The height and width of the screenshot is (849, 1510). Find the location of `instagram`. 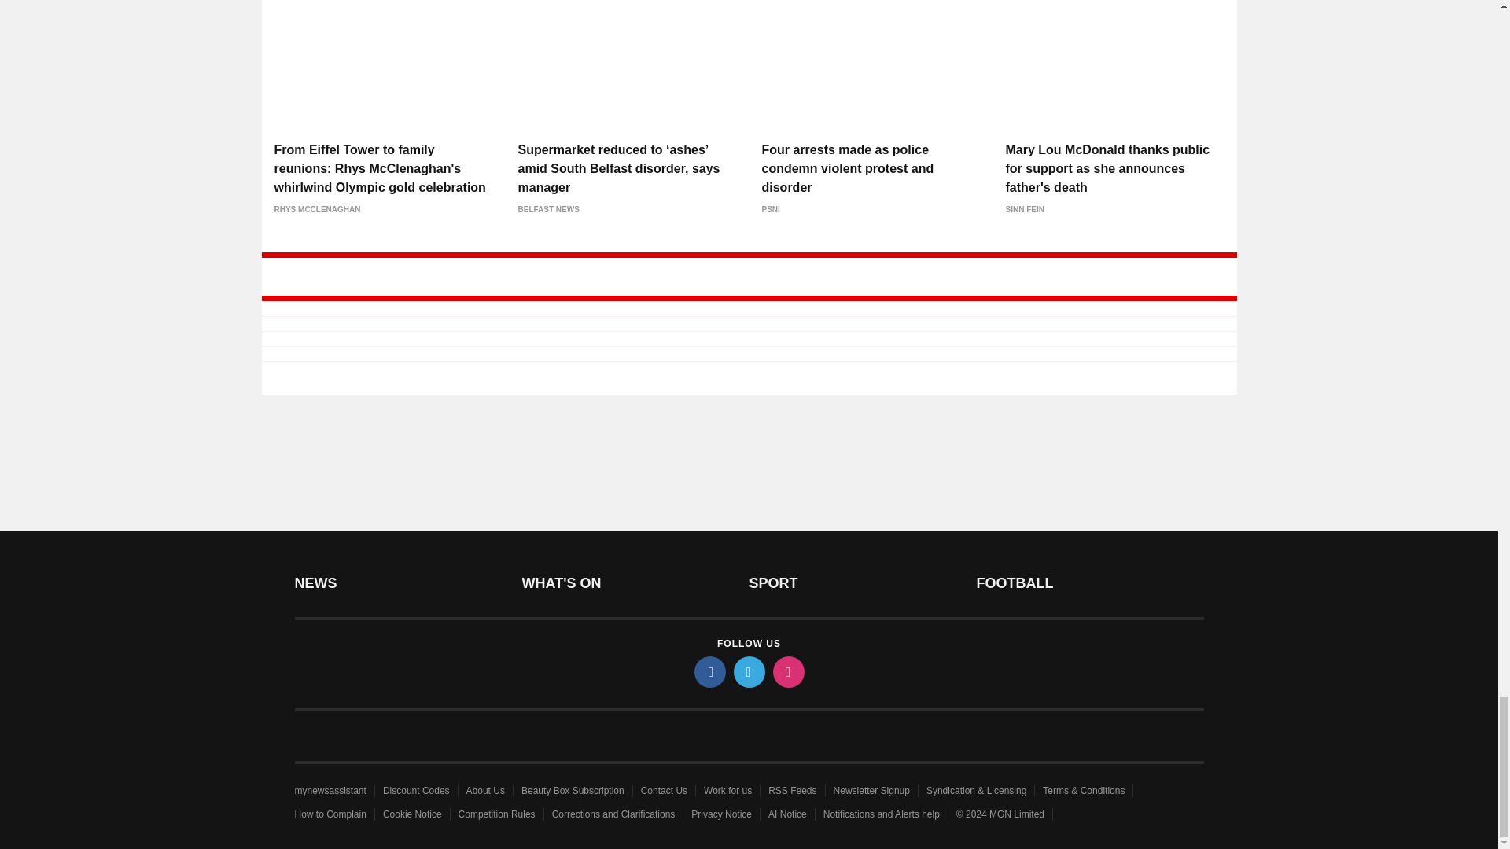

instagram is located at coordinates (787, 671).